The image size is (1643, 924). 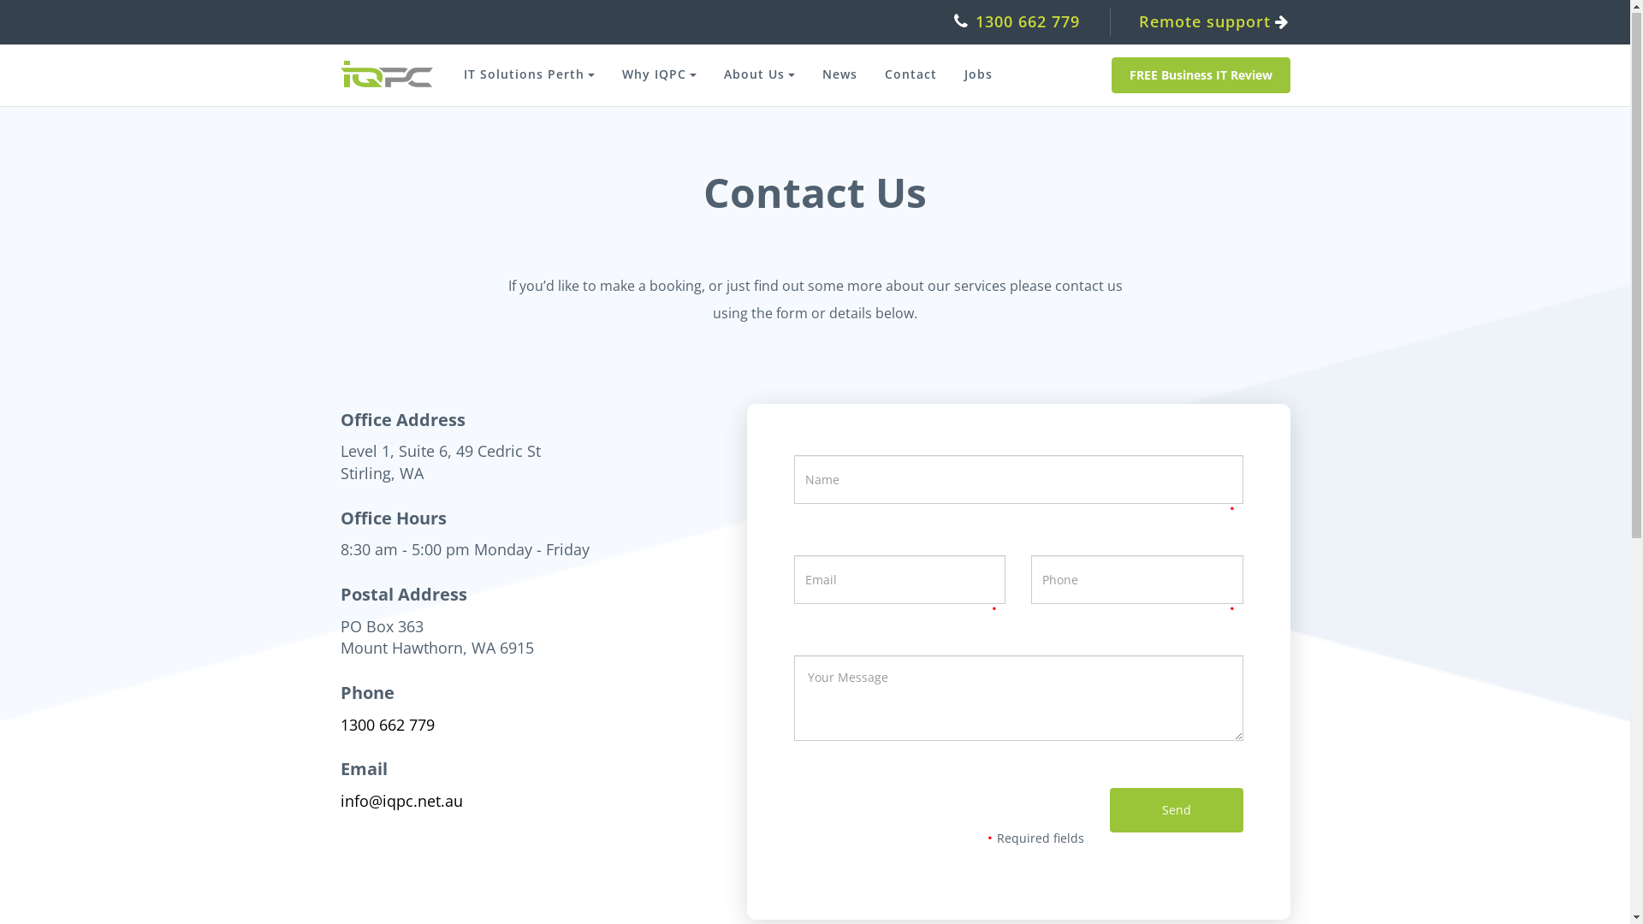 What do you see at coordinates (388, 726) in the screenshot?
I see `1300 662 779` at bounding box center [388, 726].